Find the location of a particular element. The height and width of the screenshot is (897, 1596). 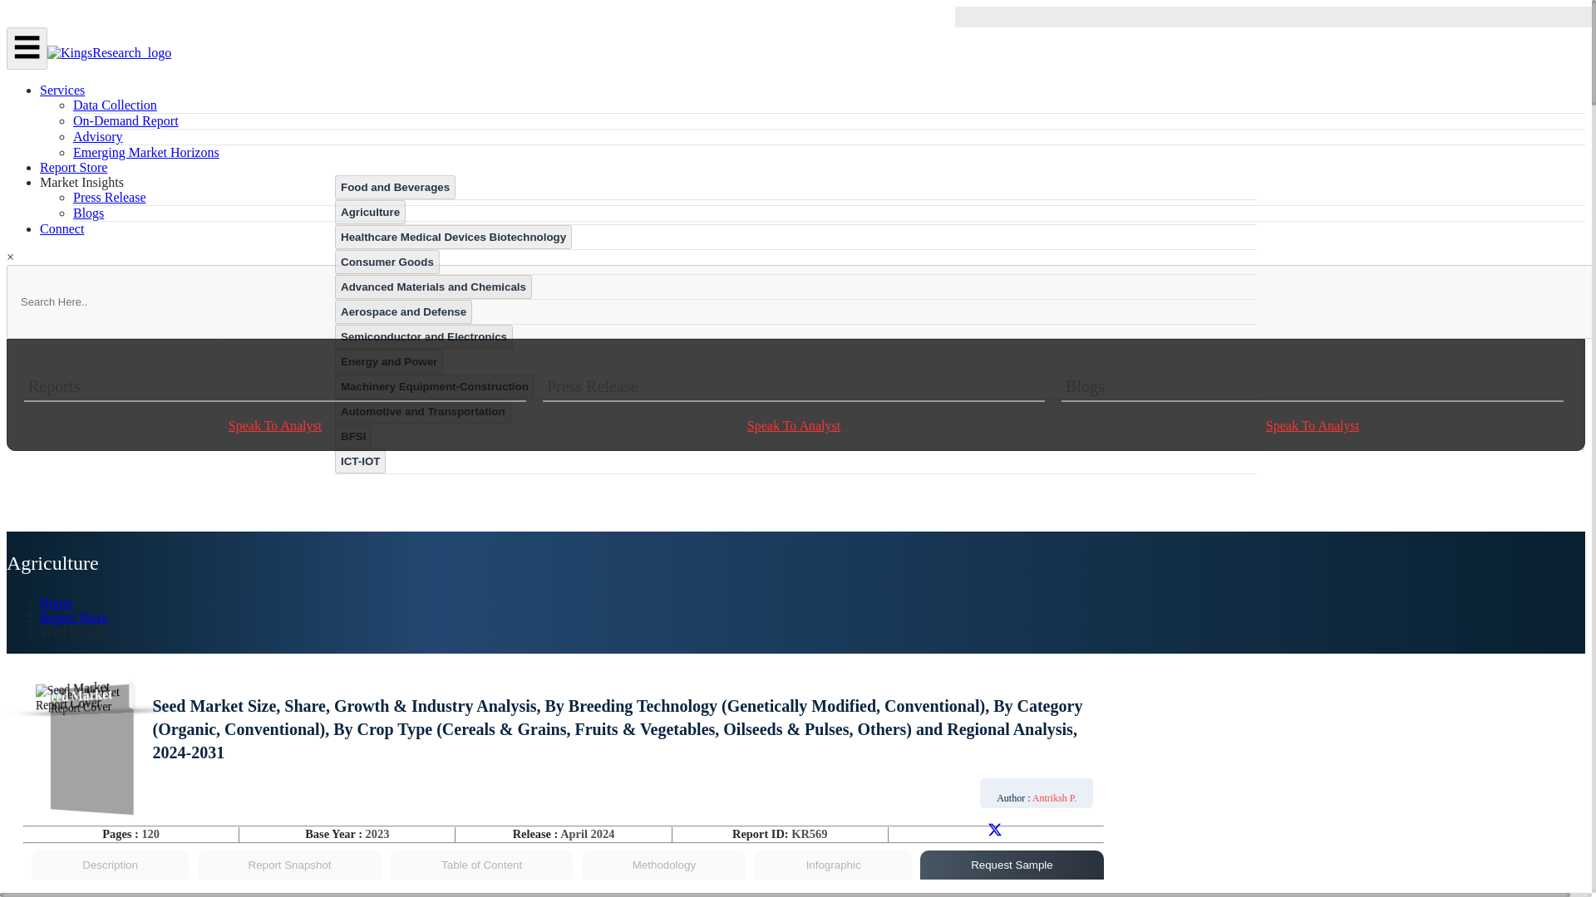

Blogs is located at coordinates (88, 213).